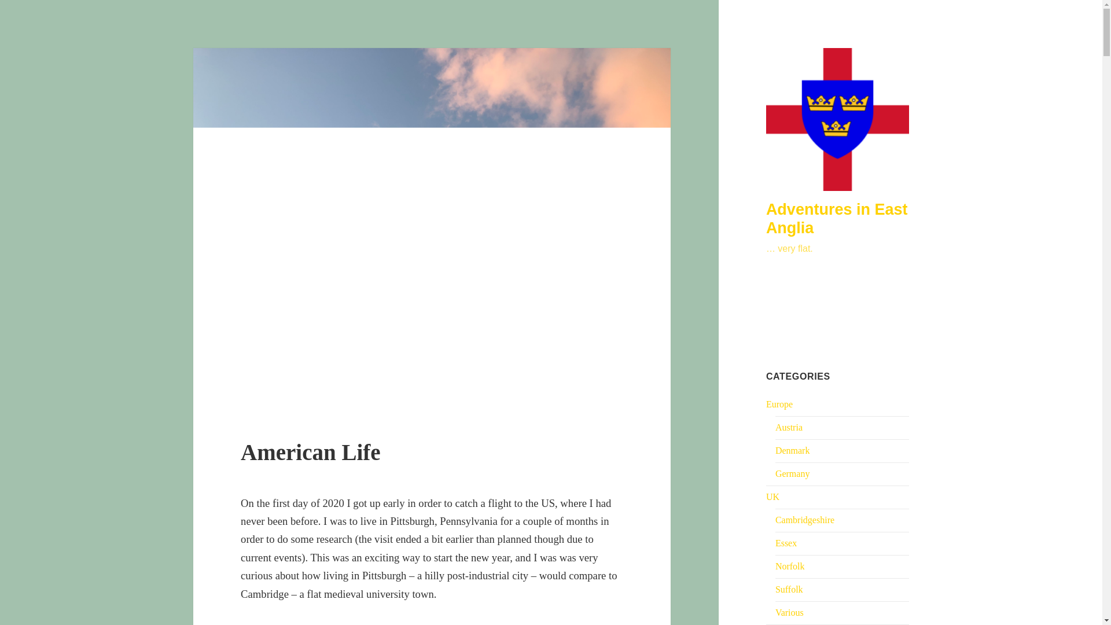  What do you see at coordinates (804, 520) in the screenshot?
I see `Cambridgeshire` at bounding box center [804, 520].